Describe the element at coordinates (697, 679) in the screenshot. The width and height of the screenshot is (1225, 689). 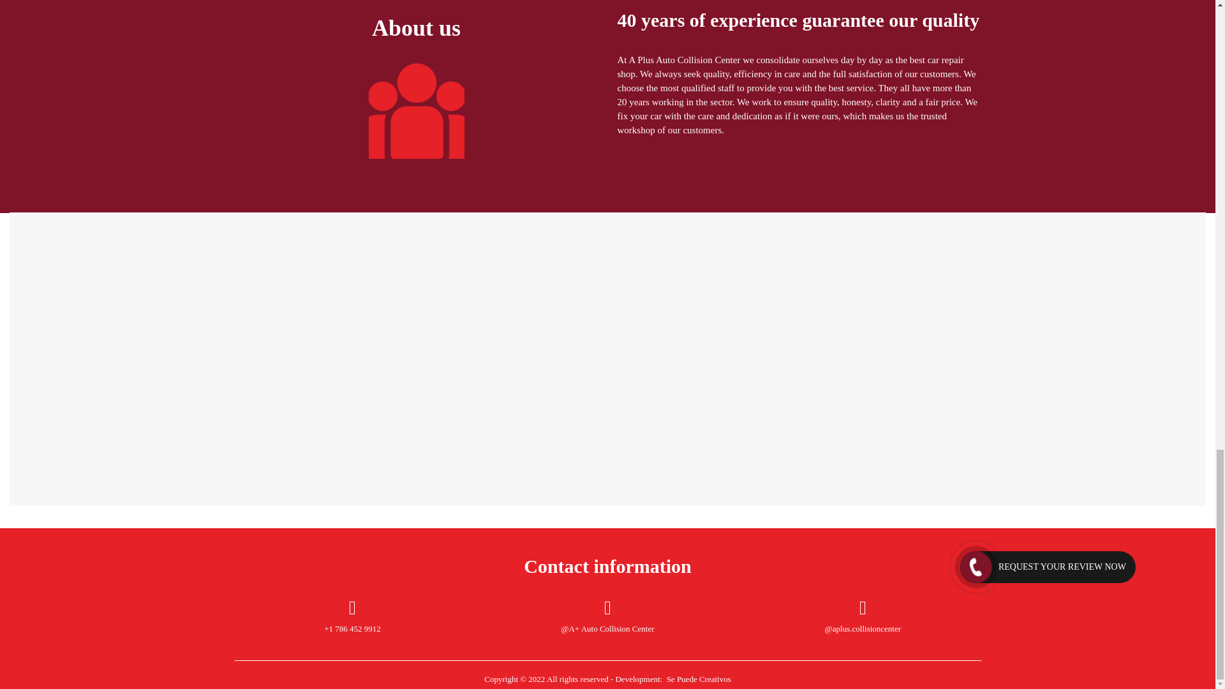
I see `Se Puede Creativos` at that location.